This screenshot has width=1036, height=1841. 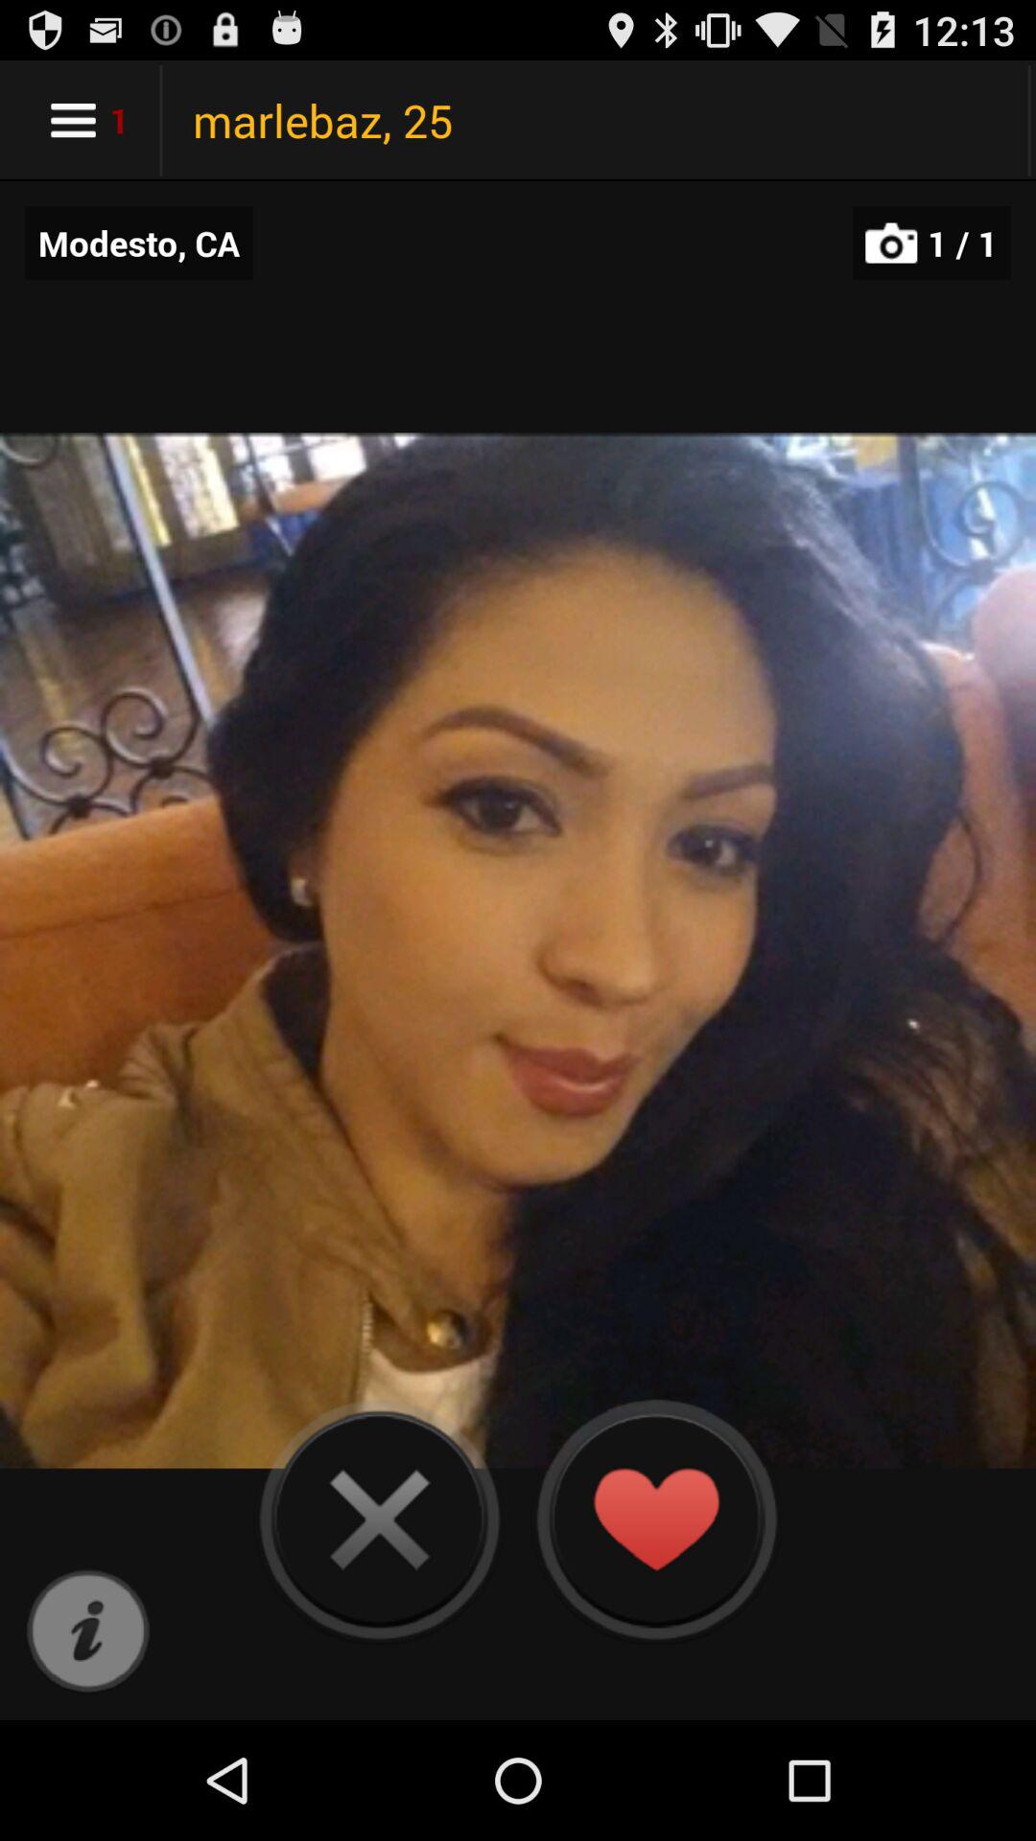 What do you see at coordinates (379, 1519) in the screenshot?
I see `dislike picture` at bounding box center [379, 1519].